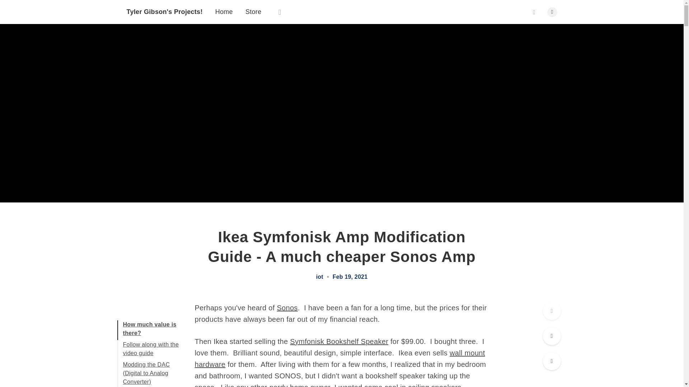  What do you see at coordinates (149, 329) in the screenshot?
I see `How much value is there?` at bounding box center [149, 329].